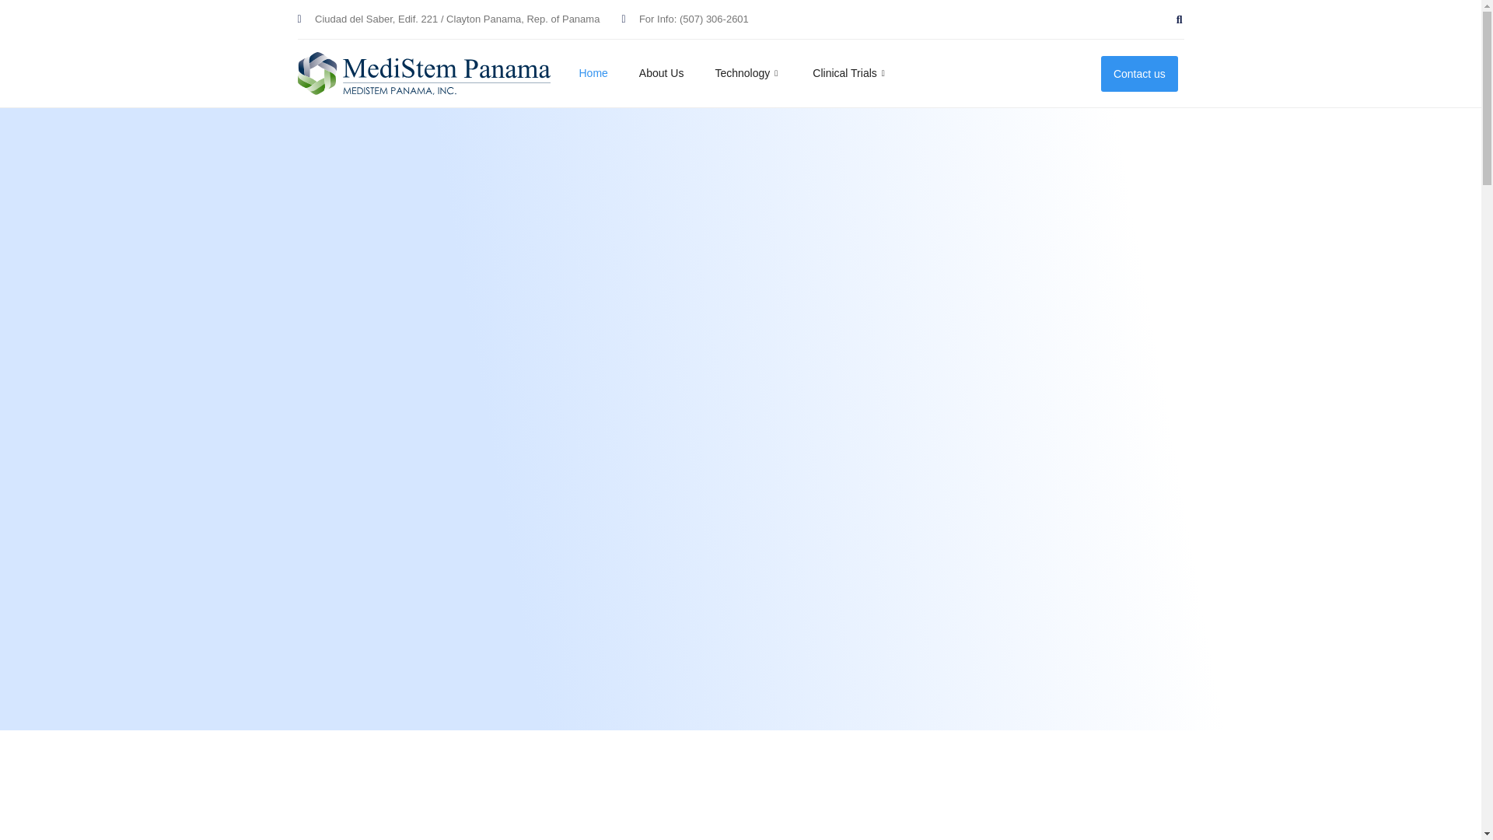 The height and width of the screenshot is (840, 1493). Describe the element at coordinates (764, 73) in the screenshot. I see `Technology` at that location.